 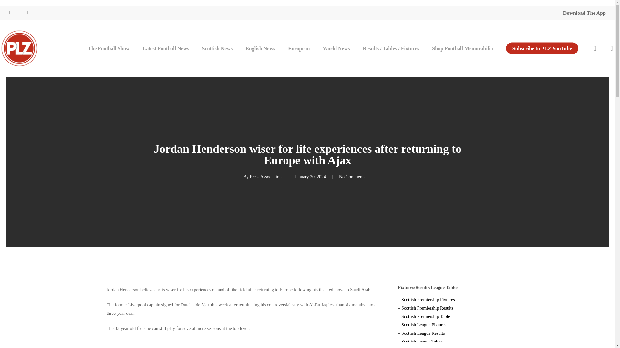 I want to click on Posts by Press Association, so click(x=265, y=177).